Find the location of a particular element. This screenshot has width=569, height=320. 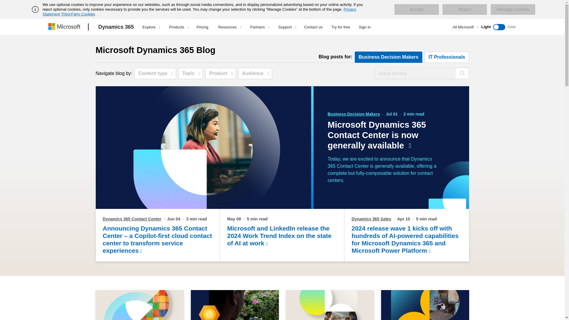

Dynamics 365 is located at coordinates (116, 27).